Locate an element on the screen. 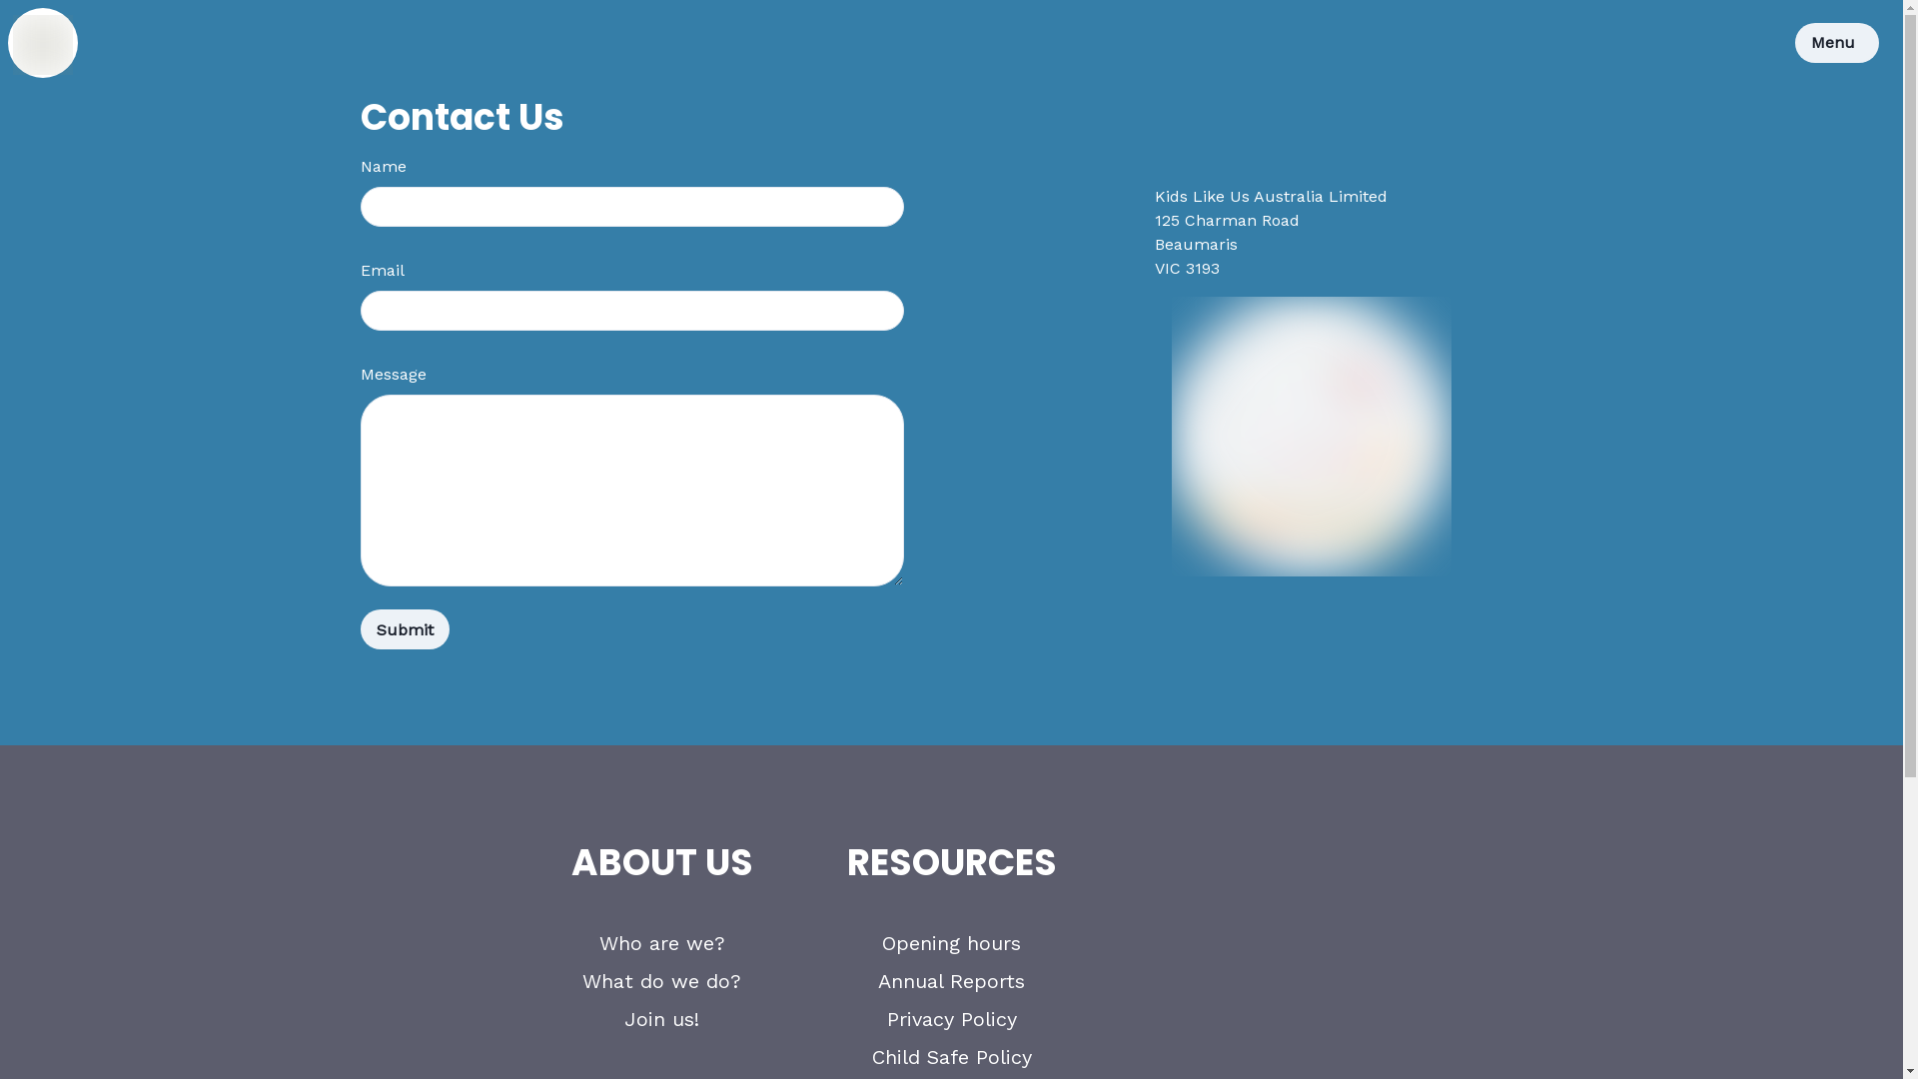  Privacy Policy is located at coordinates (951, 1019).